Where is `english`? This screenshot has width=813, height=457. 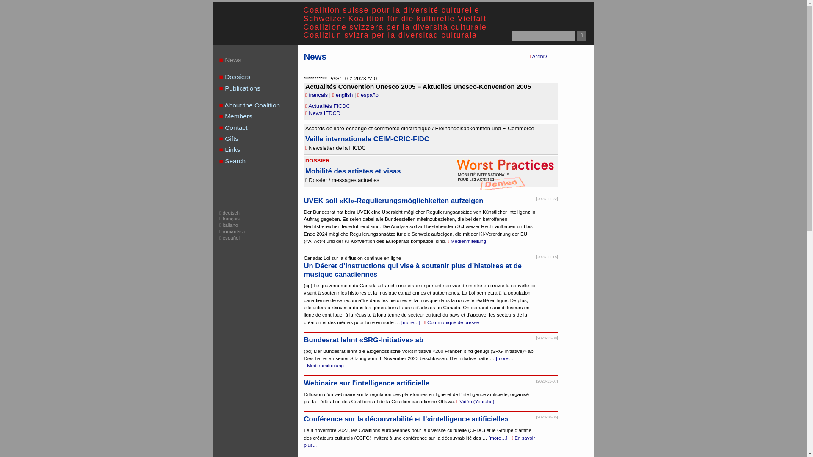 english is located at coordinates (343, 95).